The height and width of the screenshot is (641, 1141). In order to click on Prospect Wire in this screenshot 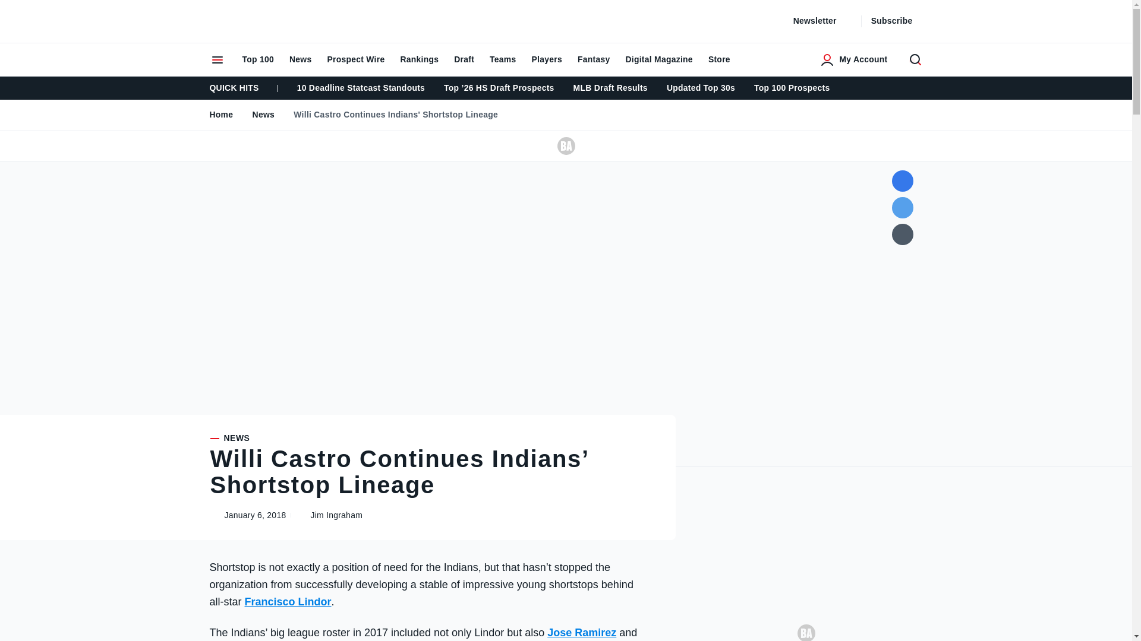, I will do `click(355, 59)`.